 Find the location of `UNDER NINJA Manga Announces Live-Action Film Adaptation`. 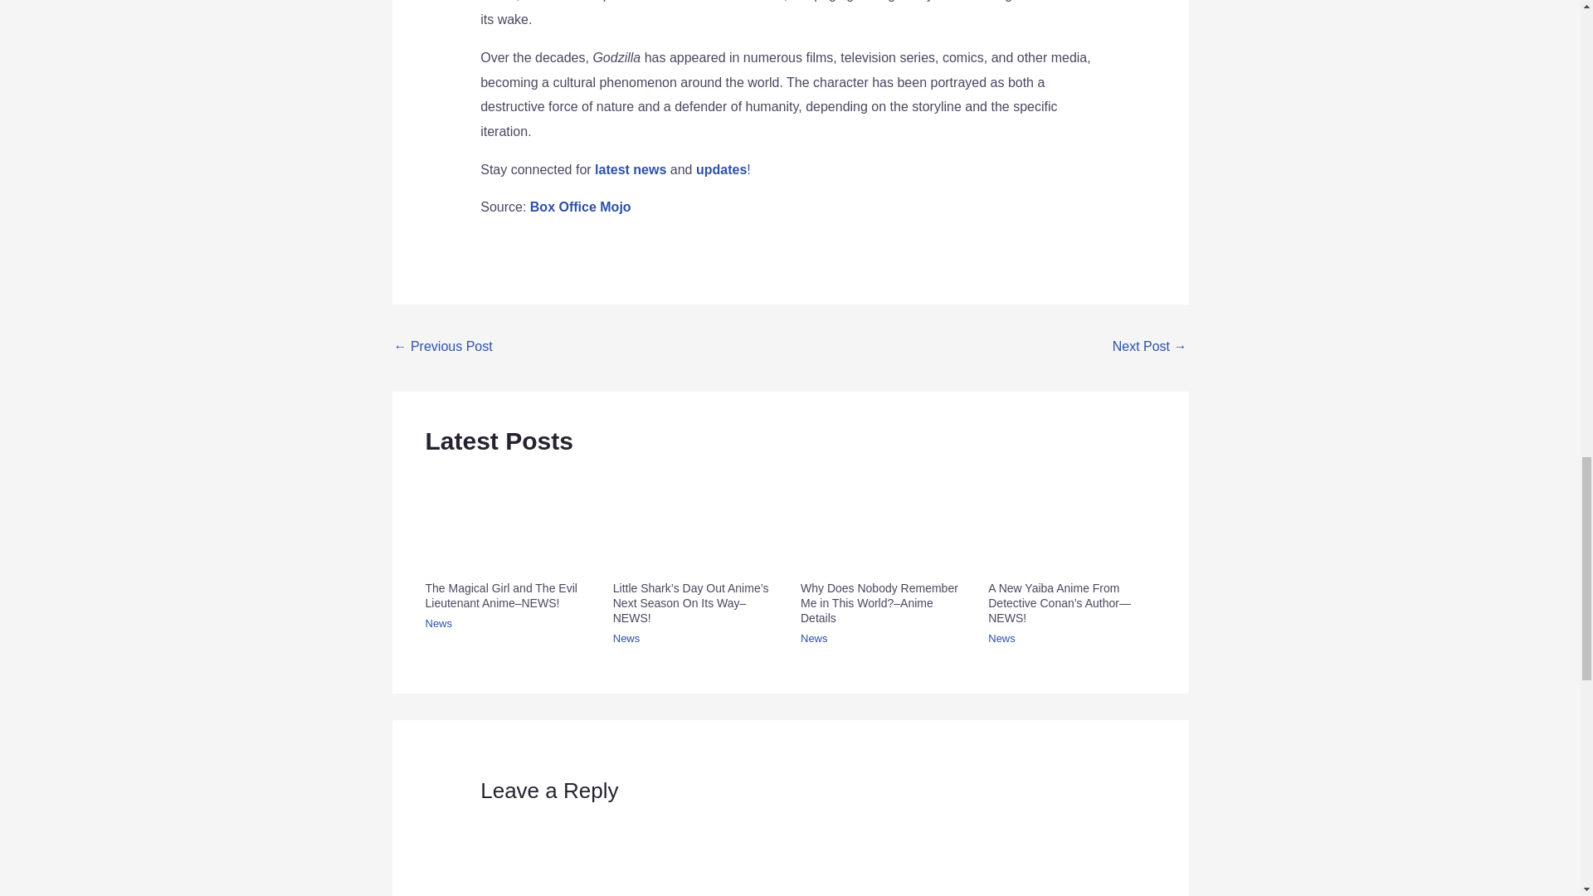

UNDER NINJA Manga Announces Live-Action Film Adaptation is located at coordinates (443, 348).